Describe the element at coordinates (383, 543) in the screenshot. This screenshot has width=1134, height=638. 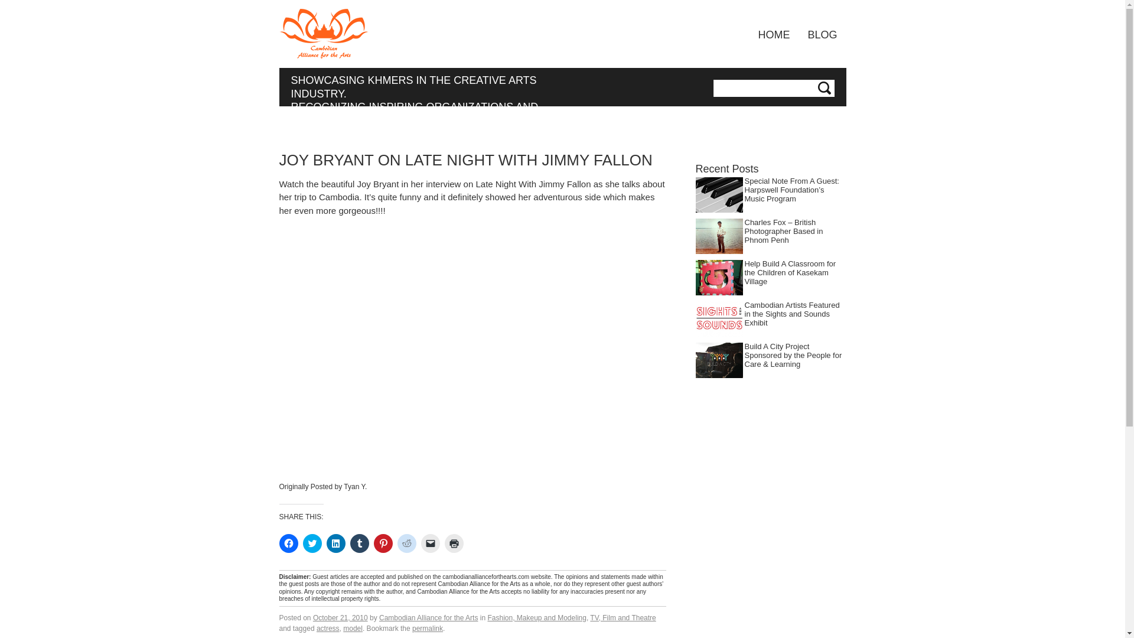
I see `Click to share on Pinterest` at that location.